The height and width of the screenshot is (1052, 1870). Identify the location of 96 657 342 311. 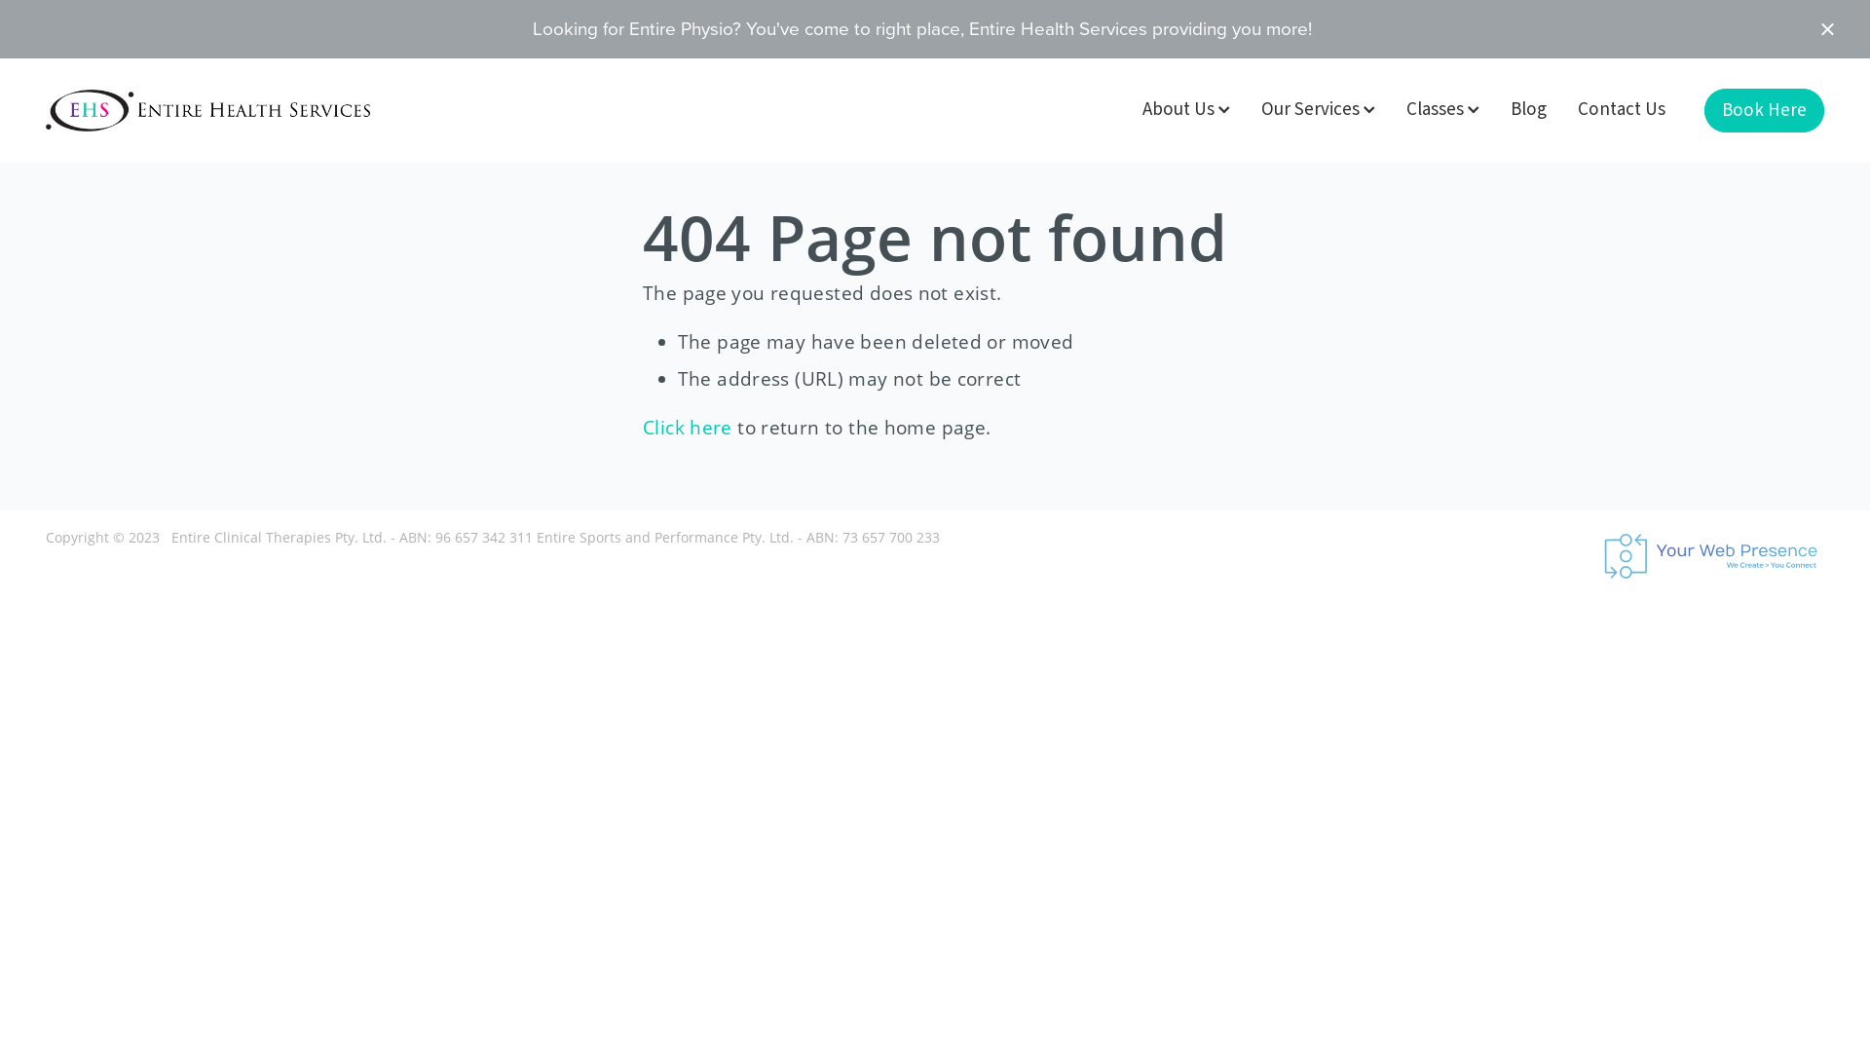
(484, 538).